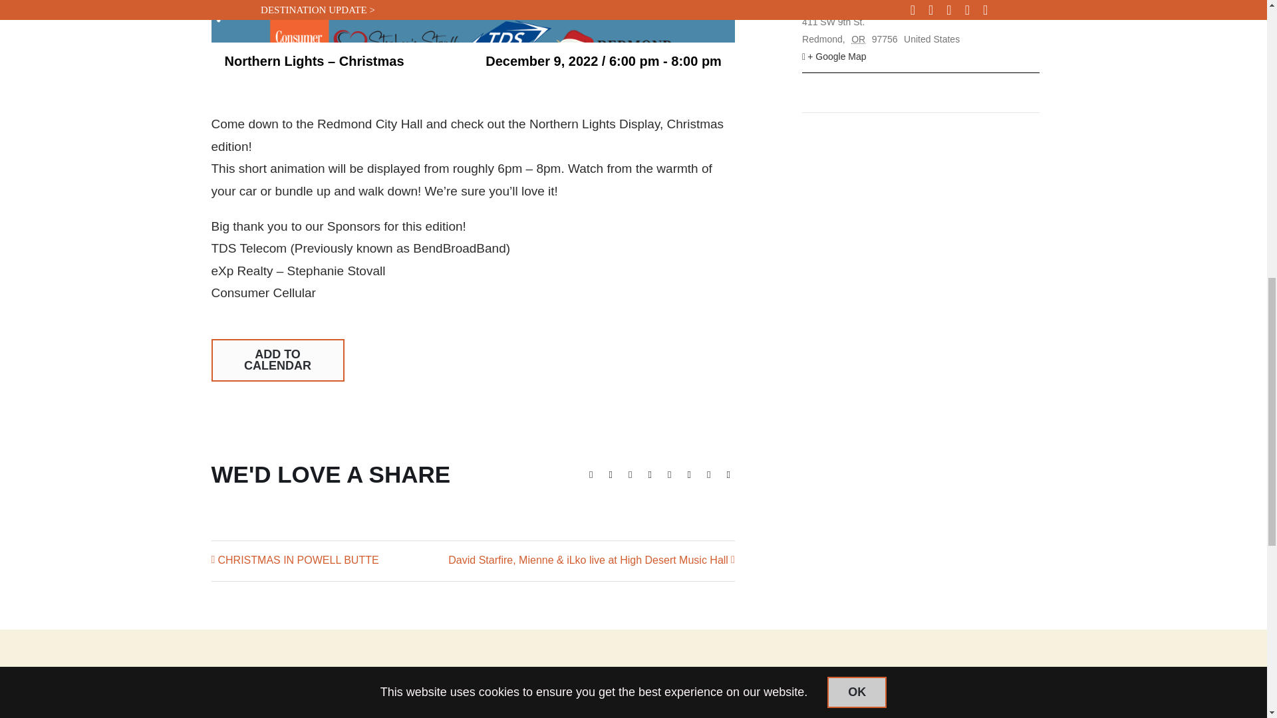 Image resolution: width=1277 pixels, height=718 pixels. Describe the element at coordinates (921, 57) in the screenshot. I see `Click to view a Google Map` at that location.